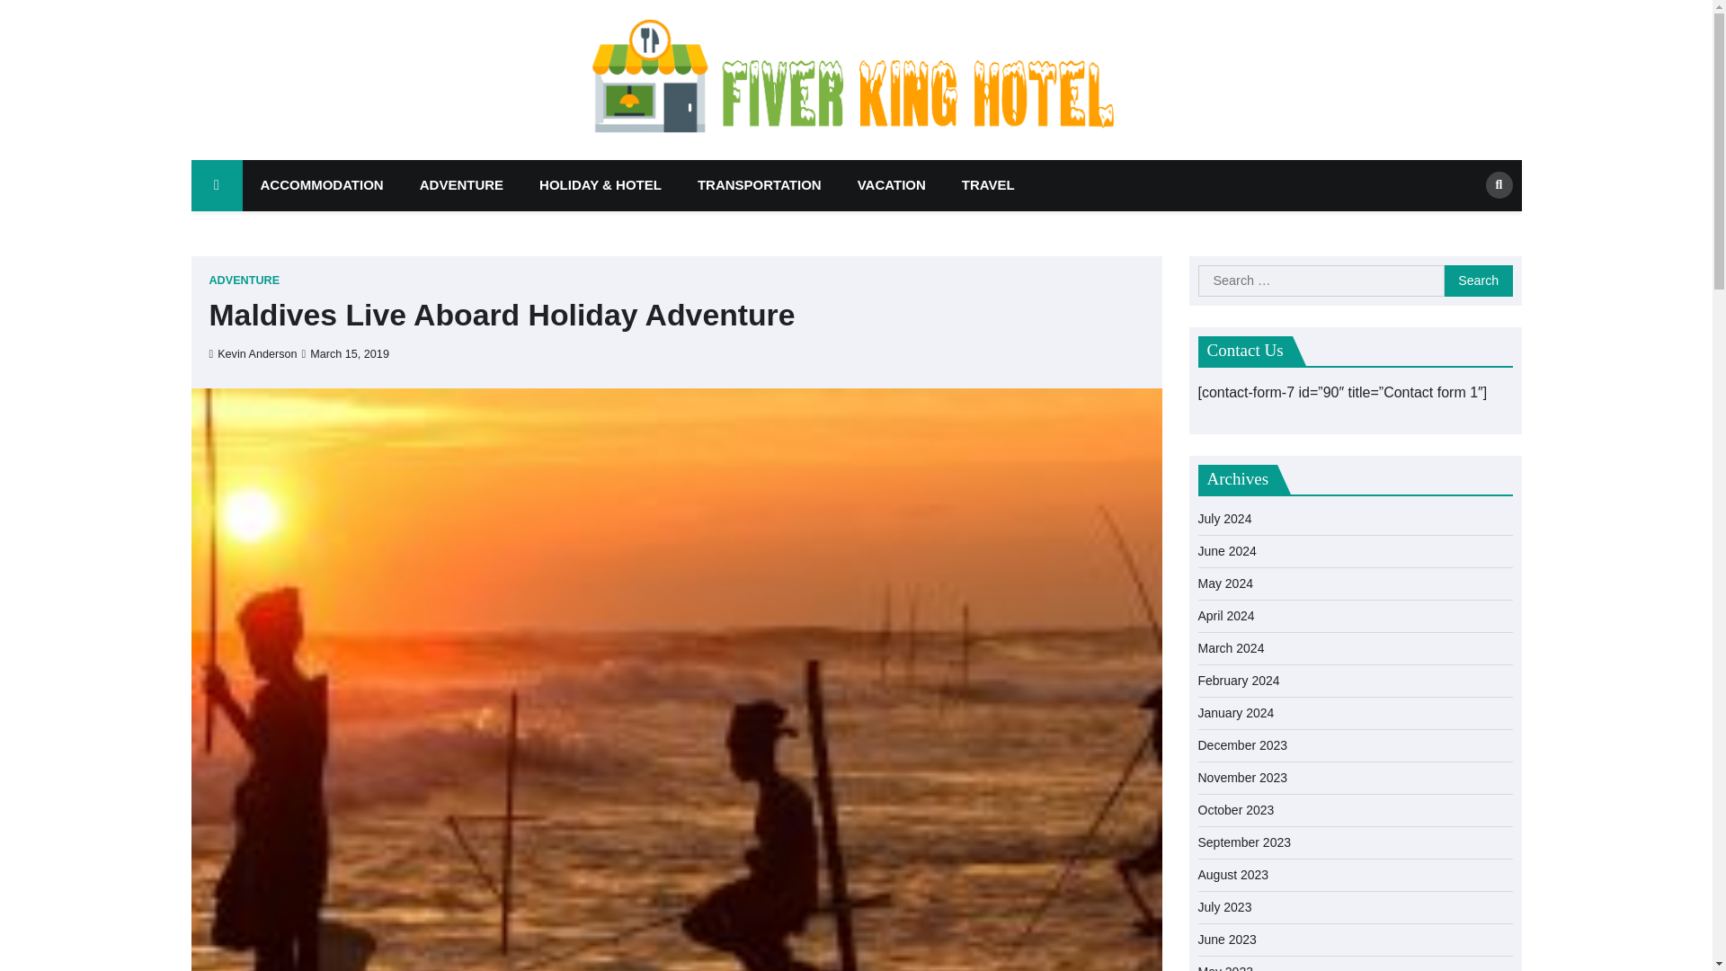  I want to click on Kevin Anderson, so click(253, 353).